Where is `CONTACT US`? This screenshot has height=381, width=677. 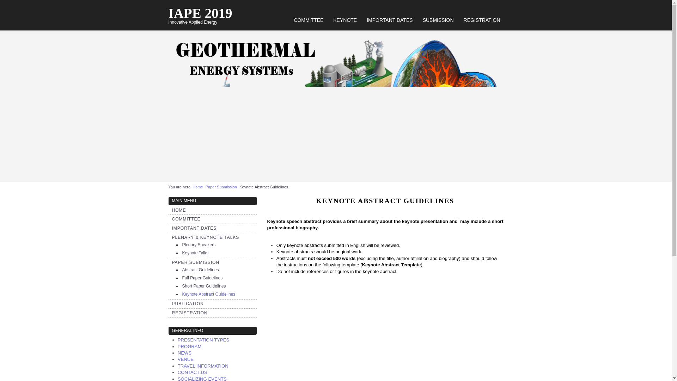
CONTACT US is located at coordinates (192, 372).